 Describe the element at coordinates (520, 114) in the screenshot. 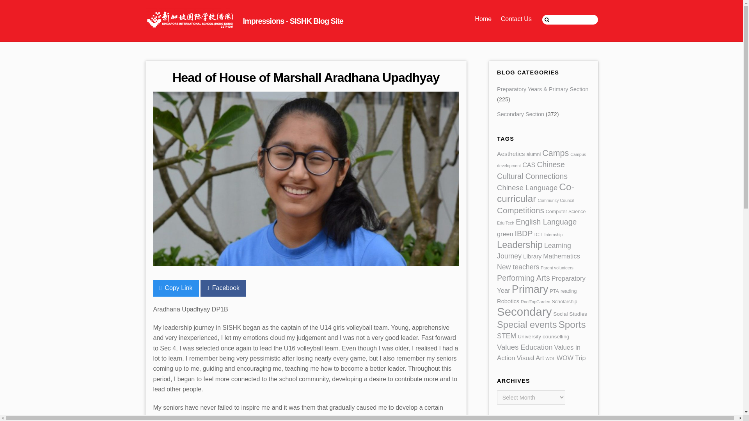

I see `Secondary Section` at that location.